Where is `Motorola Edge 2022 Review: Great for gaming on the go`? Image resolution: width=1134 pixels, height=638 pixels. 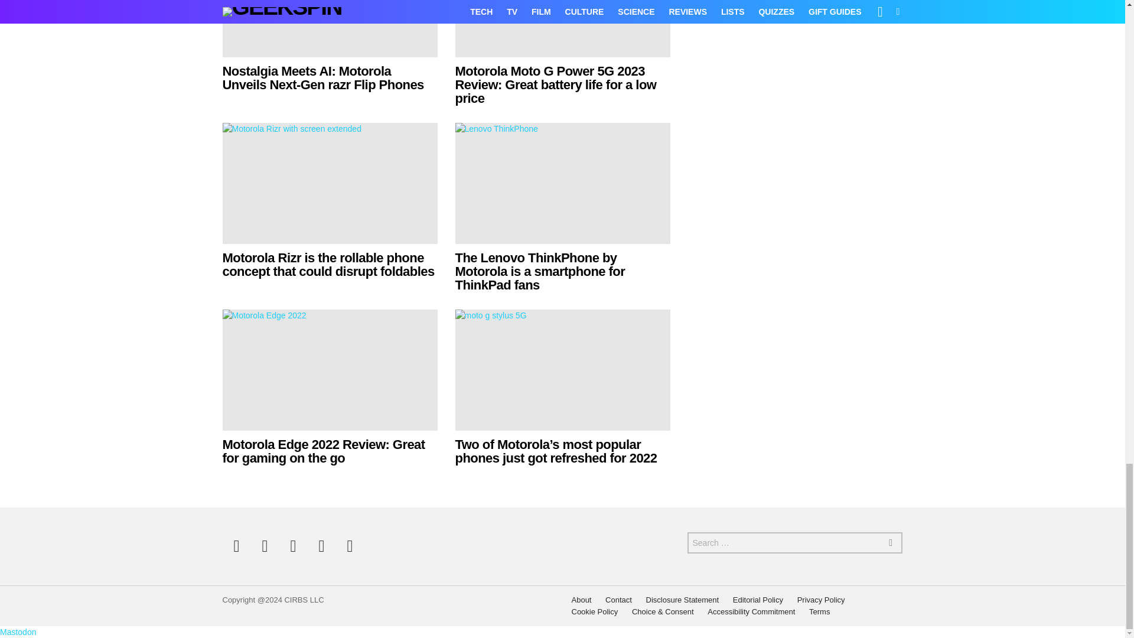
Motorola Edge 2022 Review: Great for gaming on the go is located at coordinates (323, 451).